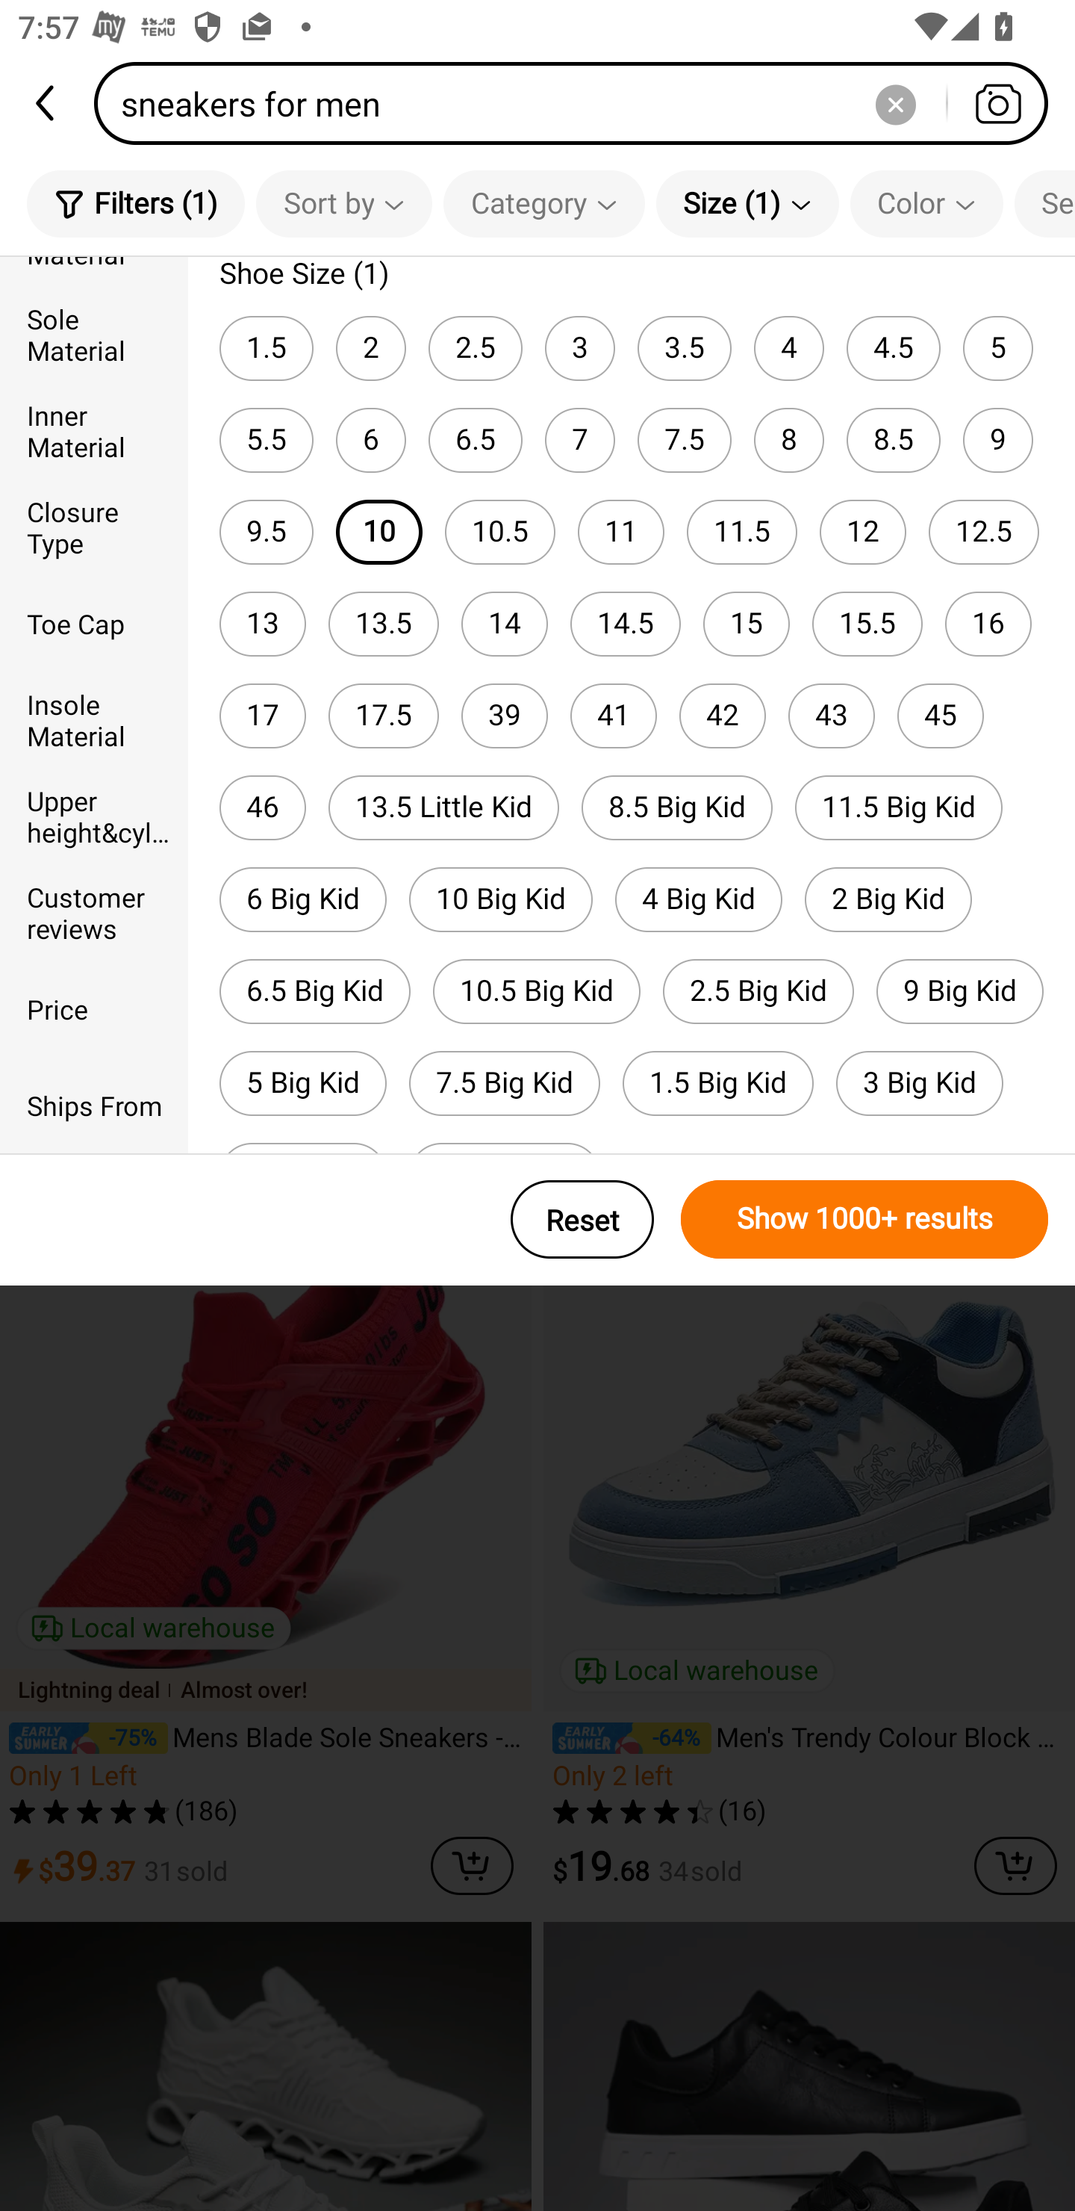  Describe the element at coordinates (684, 439) in the screenshot. I see `7.5` at that location.